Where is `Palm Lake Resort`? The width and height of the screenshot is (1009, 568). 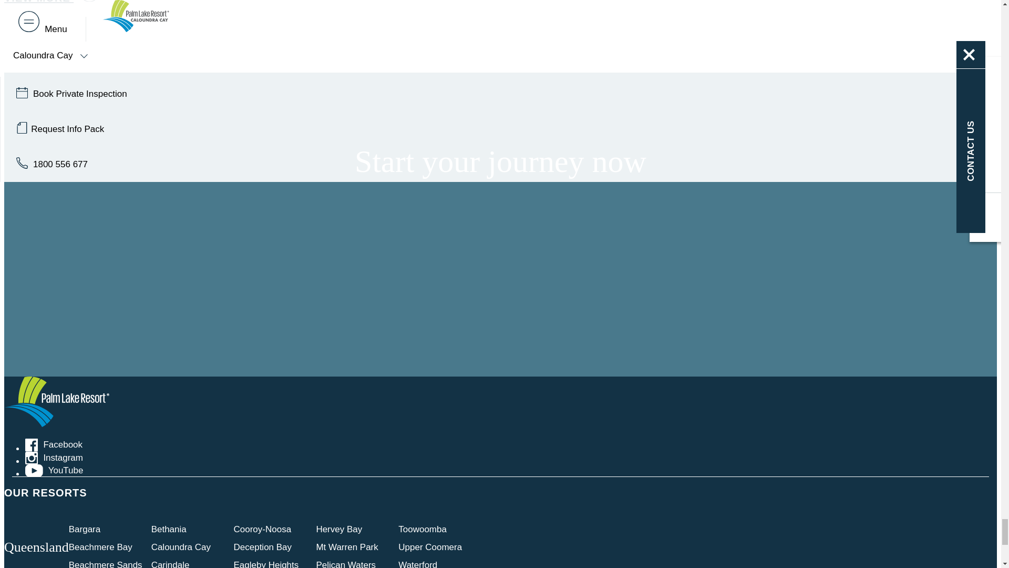 Palm Lake Resort is located at coordinates (56, 424).